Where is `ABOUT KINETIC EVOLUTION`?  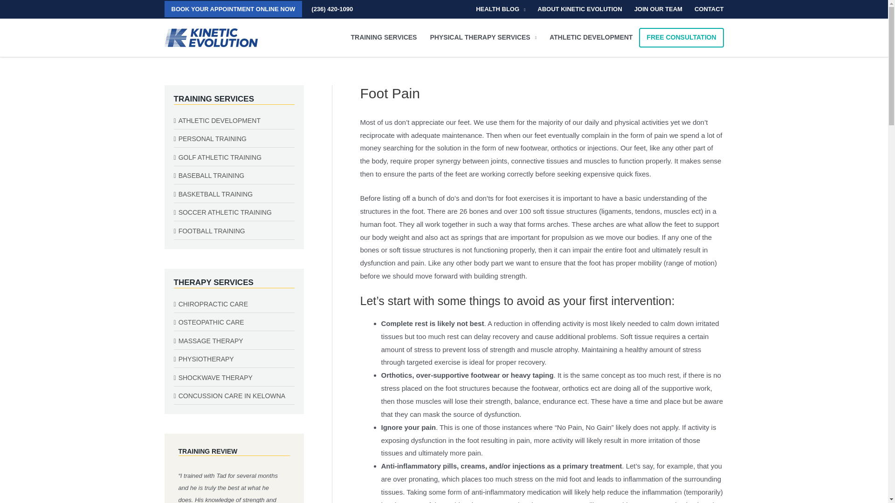
ABOUT KINETIC EVOLUTION is located at coordinates (580, 9).